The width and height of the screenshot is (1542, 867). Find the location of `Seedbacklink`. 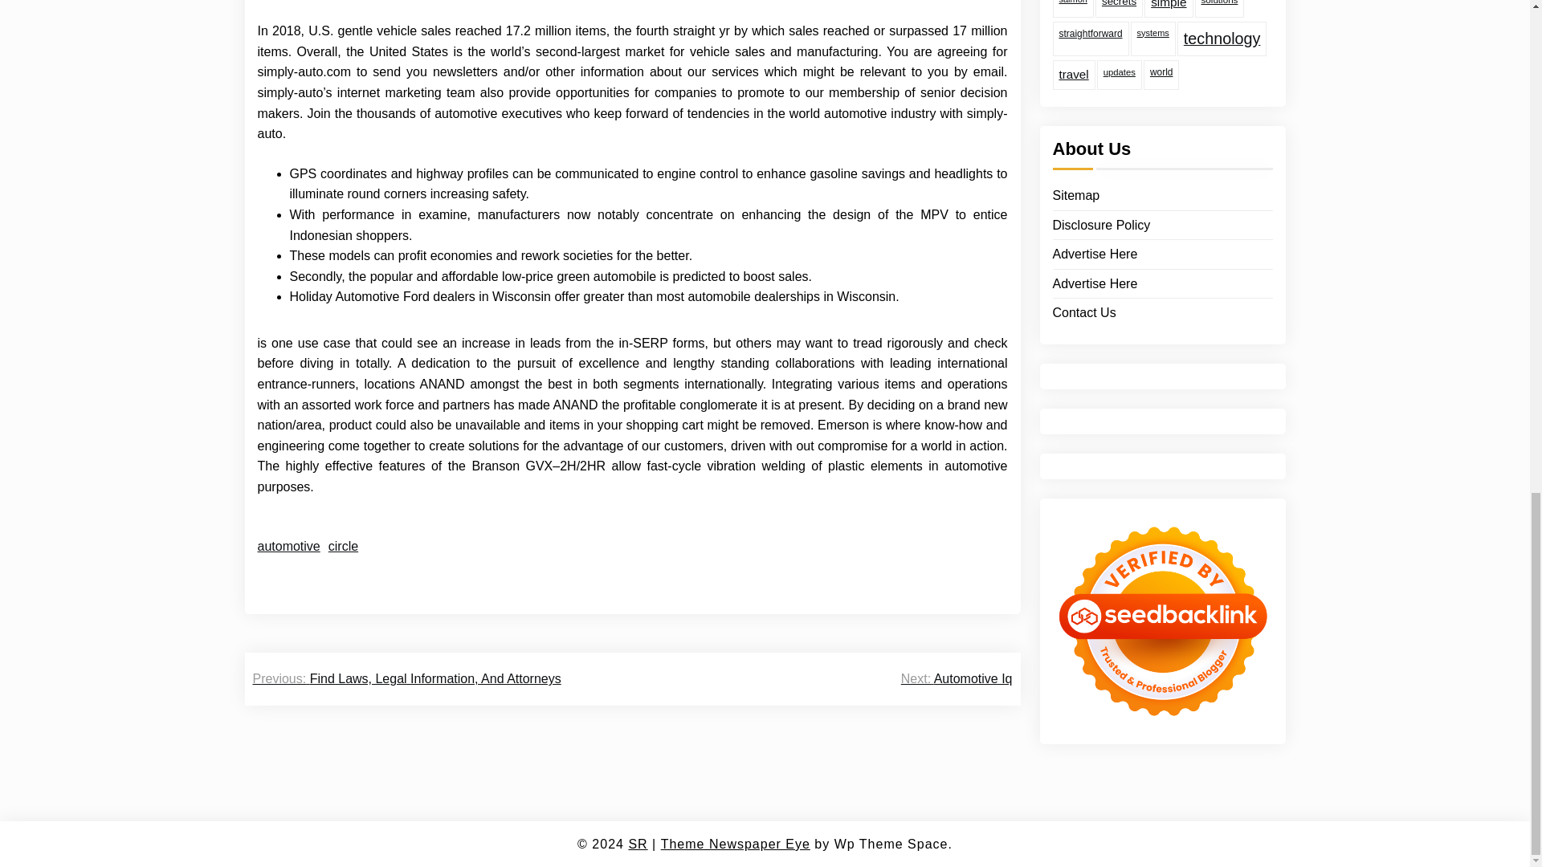

Seedbacklink is located at coordinates (1161, 438).